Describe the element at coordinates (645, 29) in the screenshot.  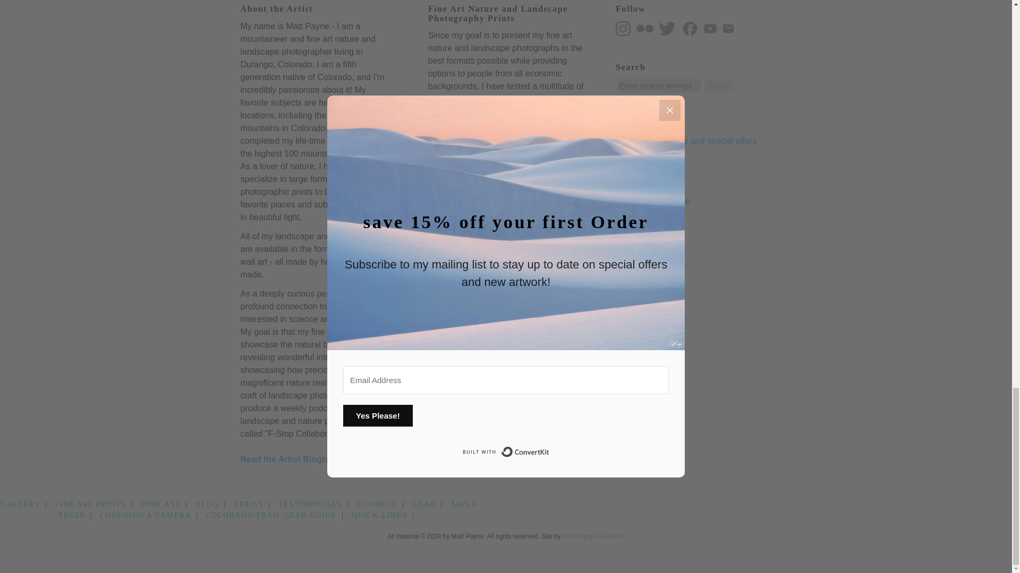
I see `Follow on Flickr` at that location.